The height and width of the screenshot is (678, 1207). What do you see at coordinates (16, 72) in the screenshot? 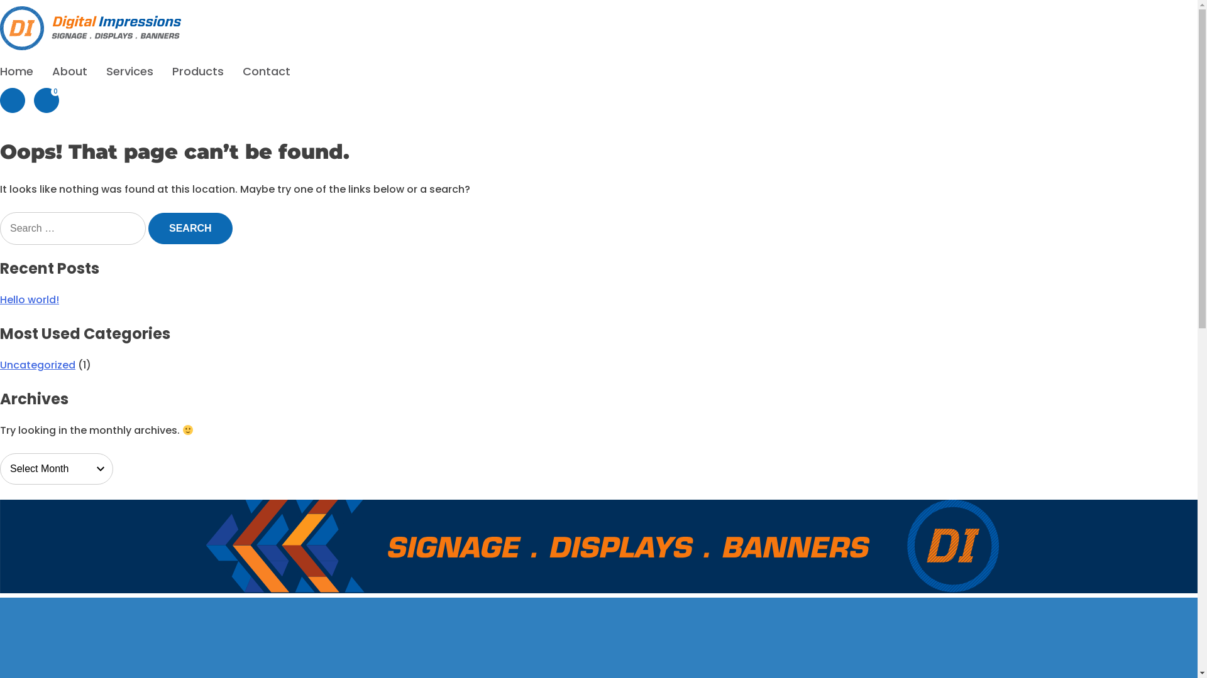
I see `Home` at bounding box center [16, 72].